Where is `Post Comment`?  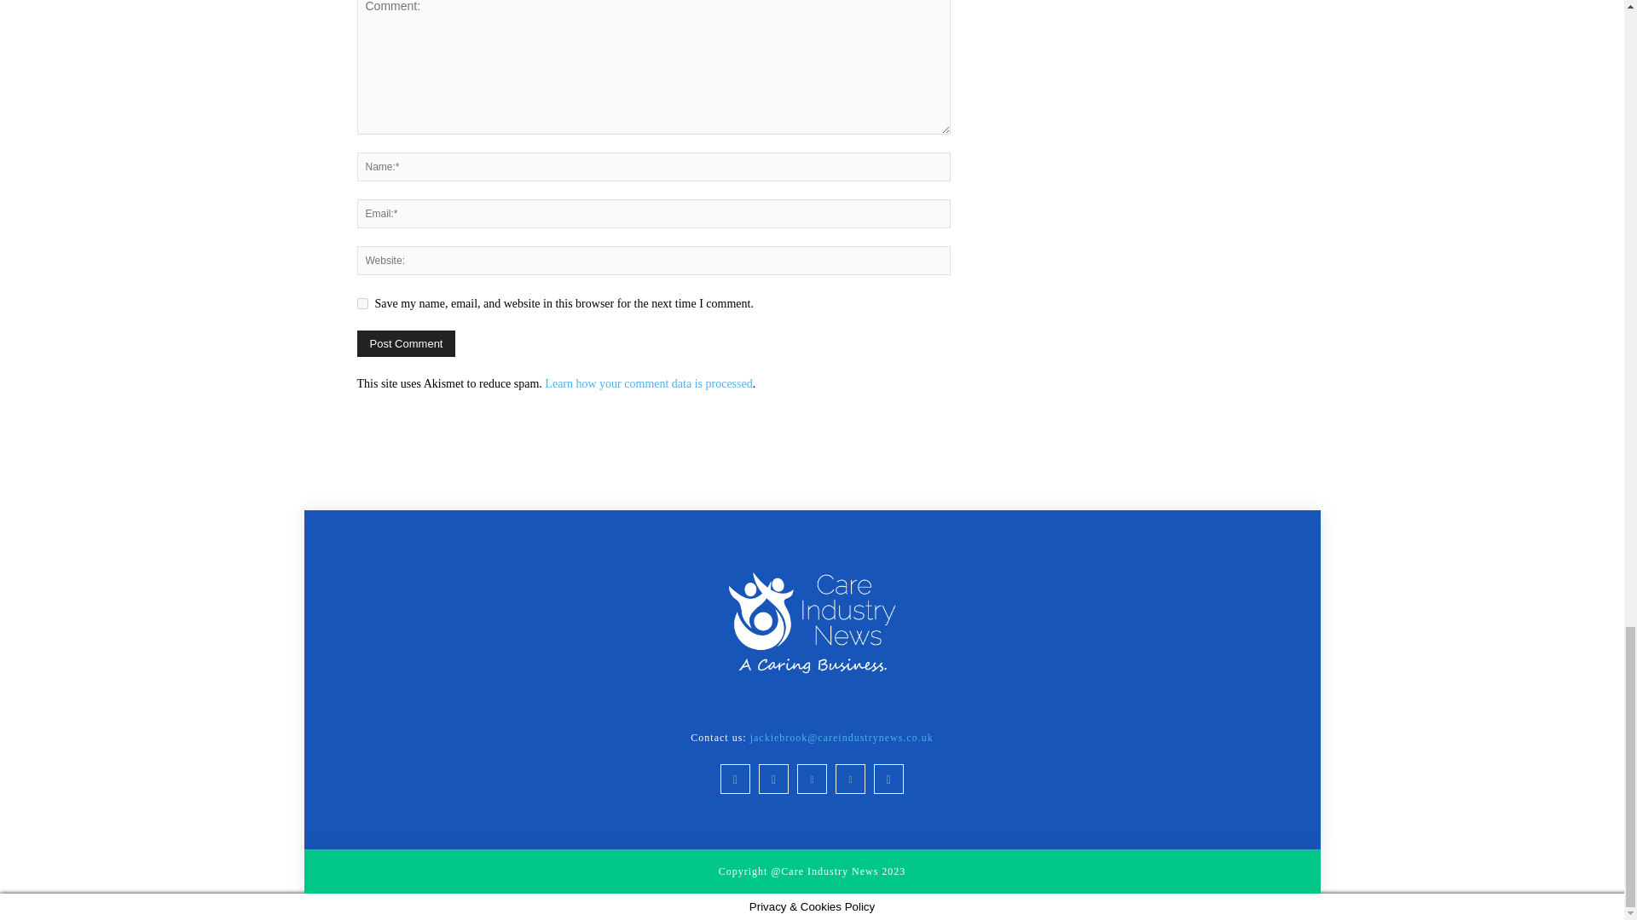 Post Comment is located at coordinates (406, 343).